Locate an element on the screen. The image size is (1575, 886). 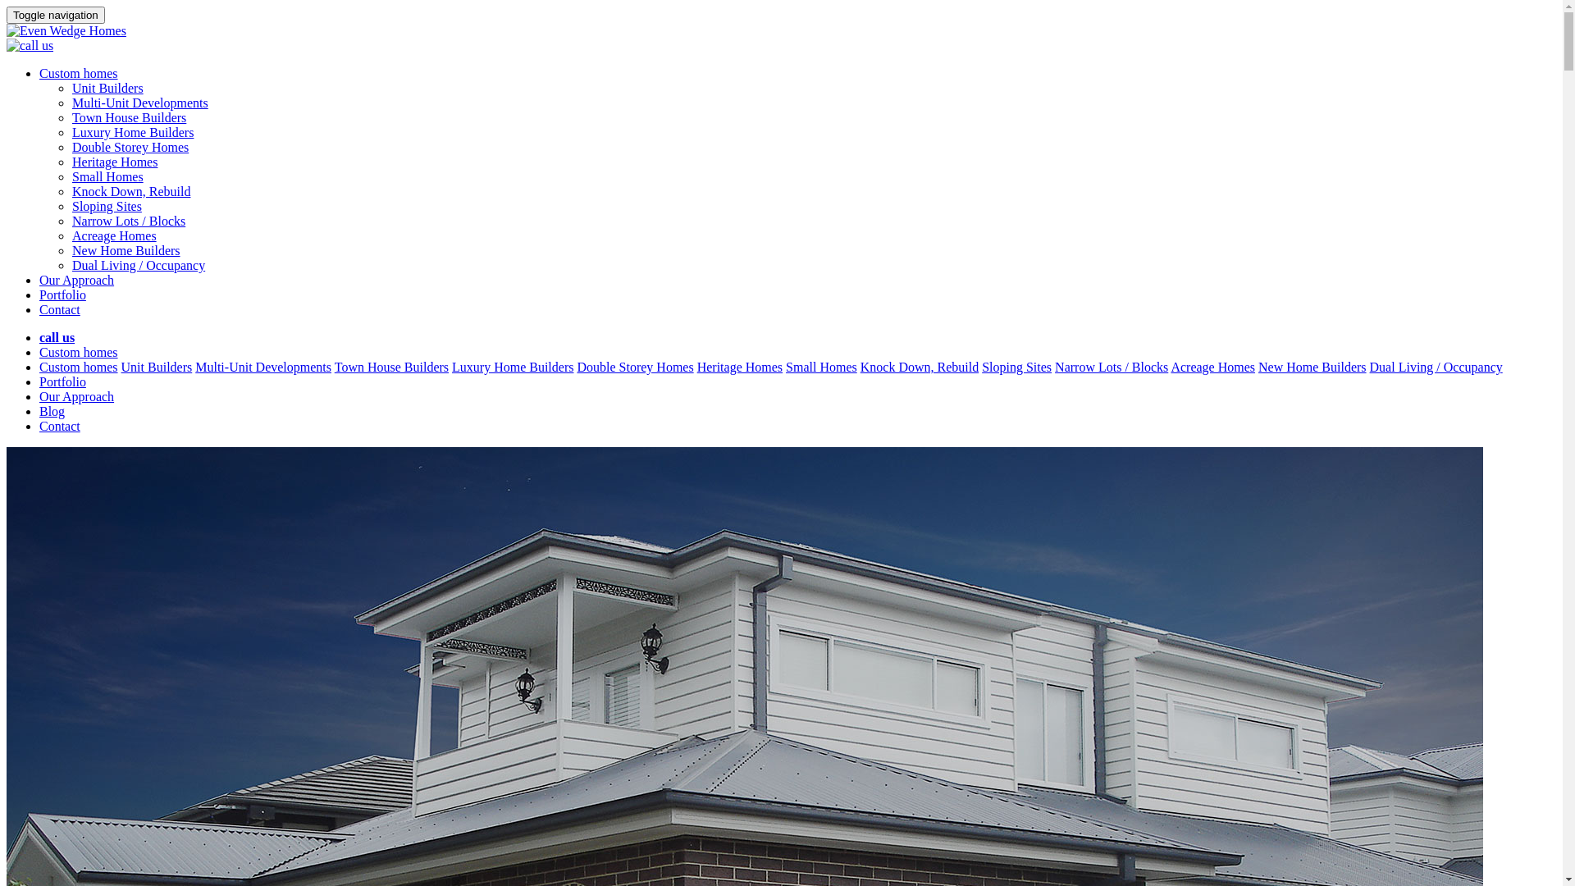
Acreage Homes is located at coordinates (1212, 368).